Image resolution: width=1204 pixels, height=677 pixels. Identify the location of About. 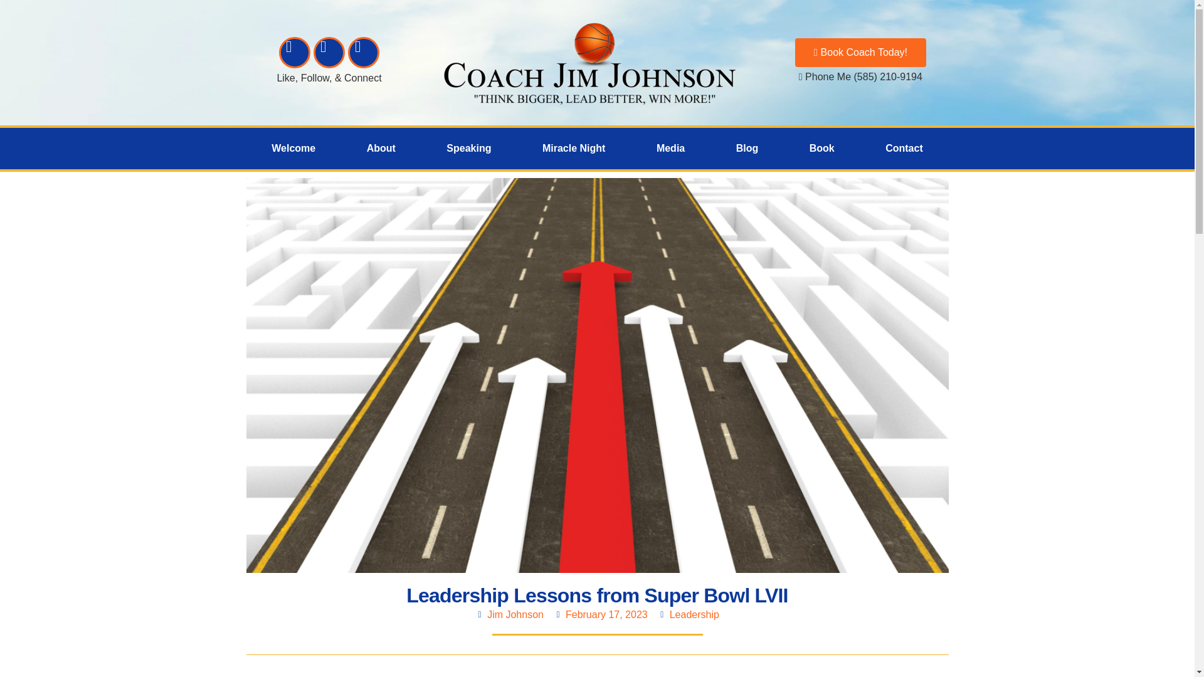
(381, 148).